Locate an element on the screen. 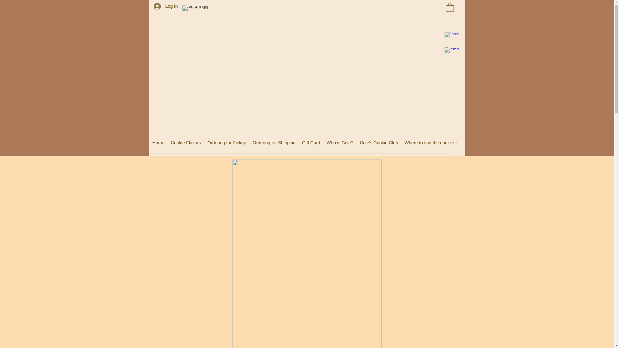 The width and height of the screenshot is (619, 348). Who is Cole? is located at coordinates (340, 145).